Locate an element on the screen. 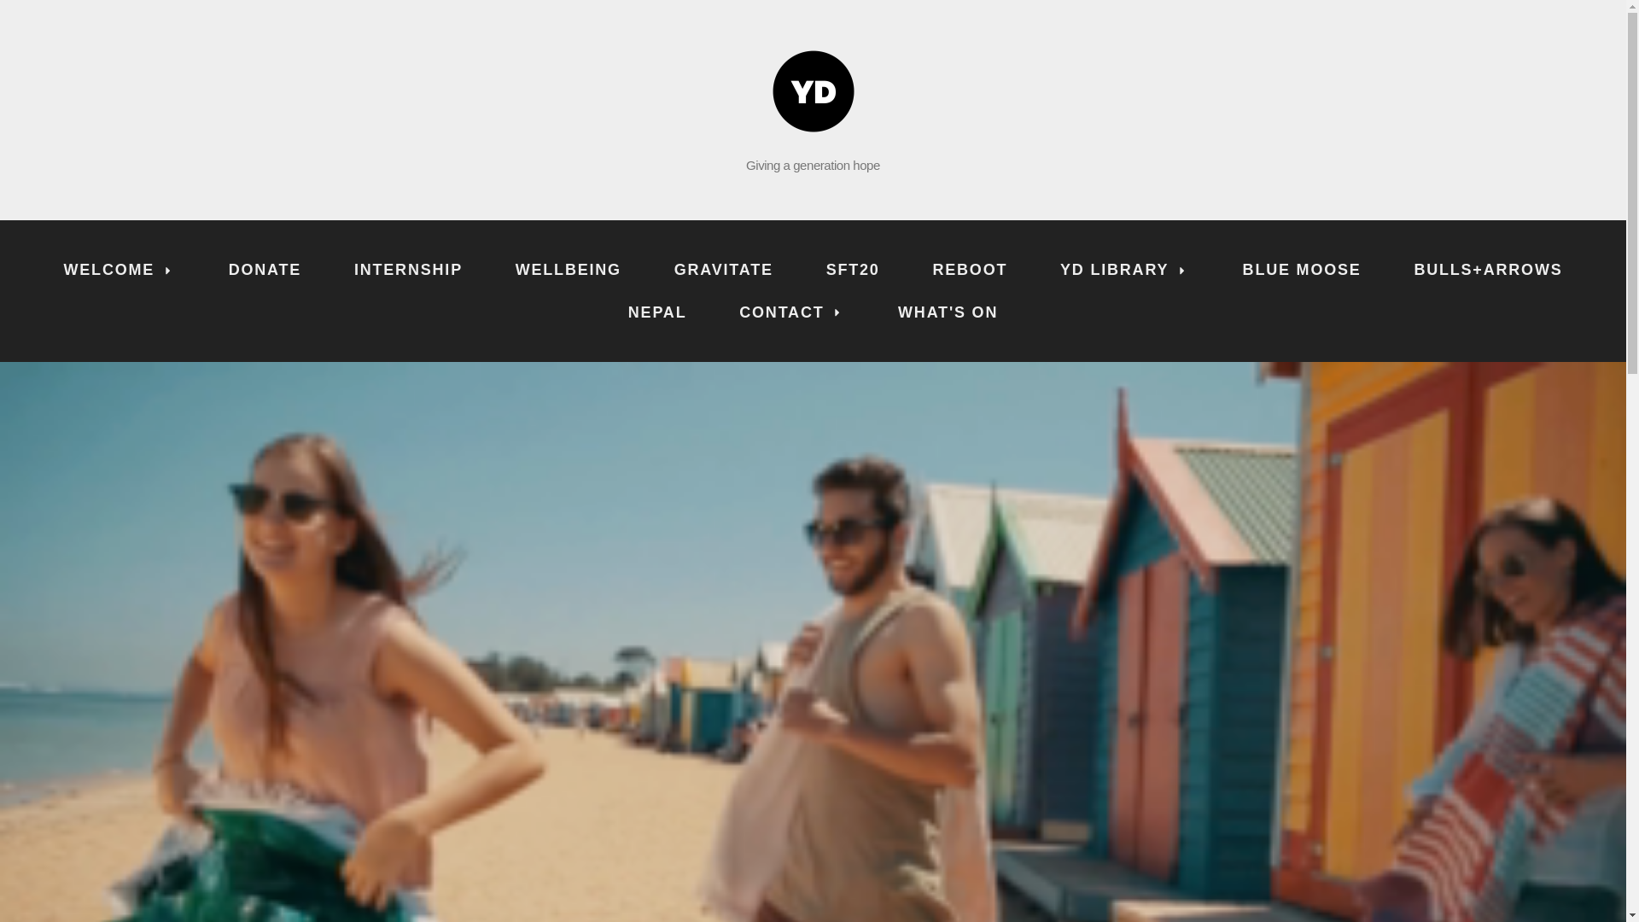 The image size is (1639, 922). WELLBEING is located at coordinates (569, 270).